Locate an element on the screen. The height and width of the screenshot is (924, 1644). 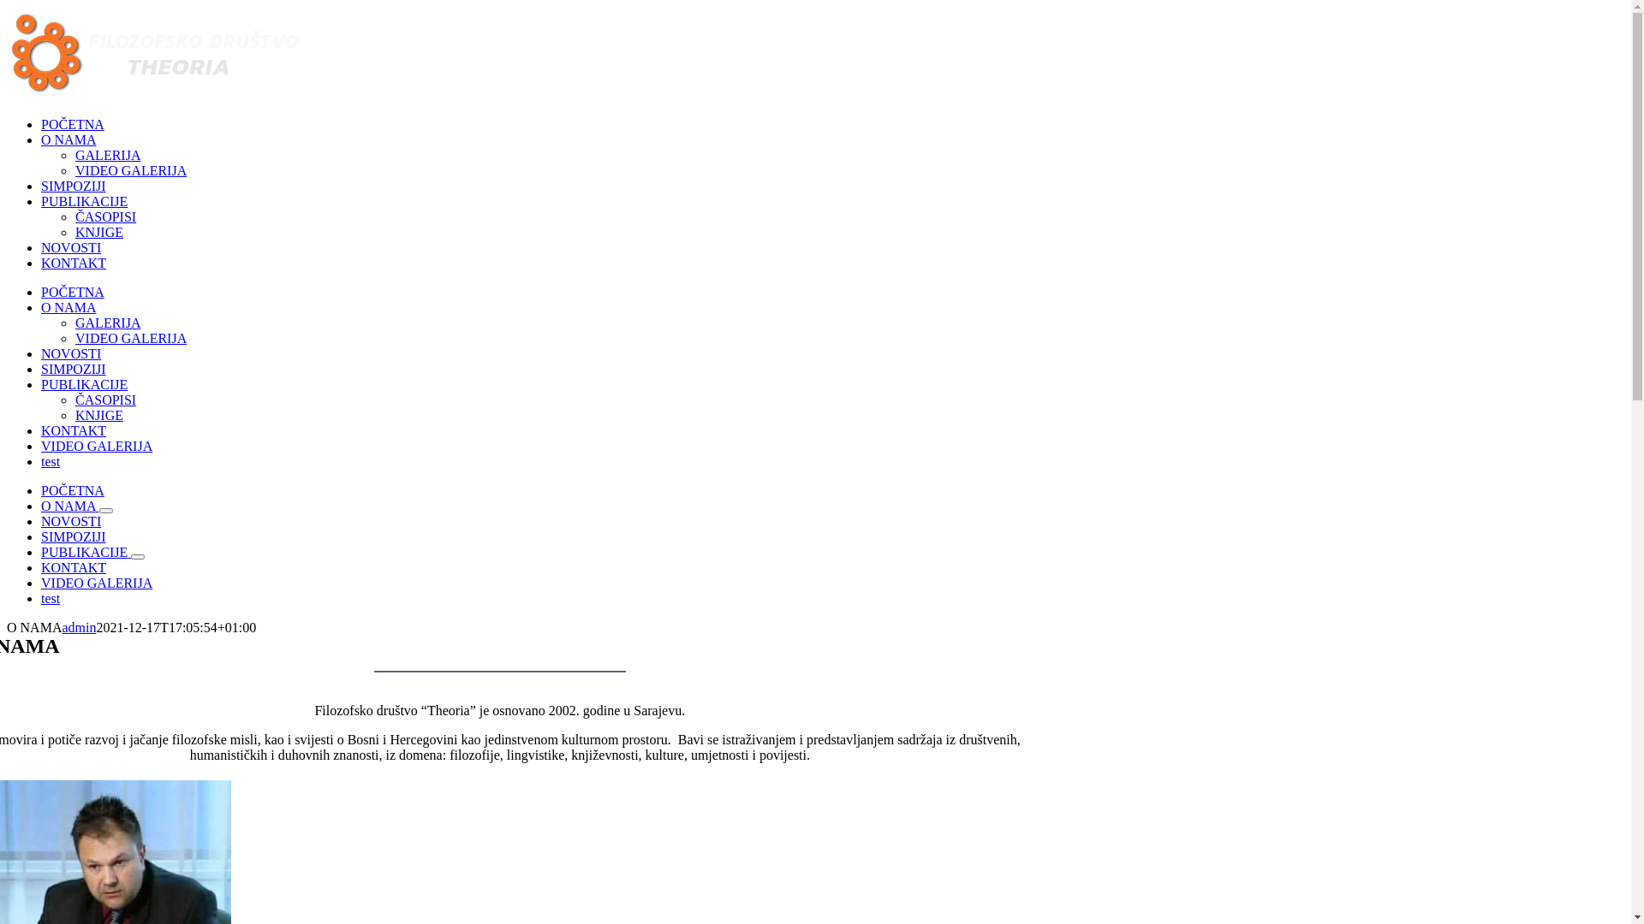
VIDEO GALERIJA is located at coordinates (131, 339).